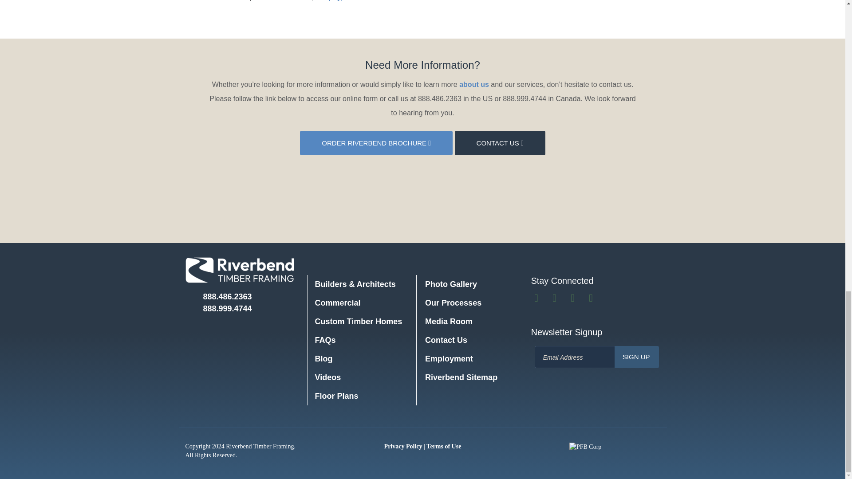  What do you see at coordinates (403, 446) in the screenshot?
I see `Privacy Policy` at bounding box center [403, 446].